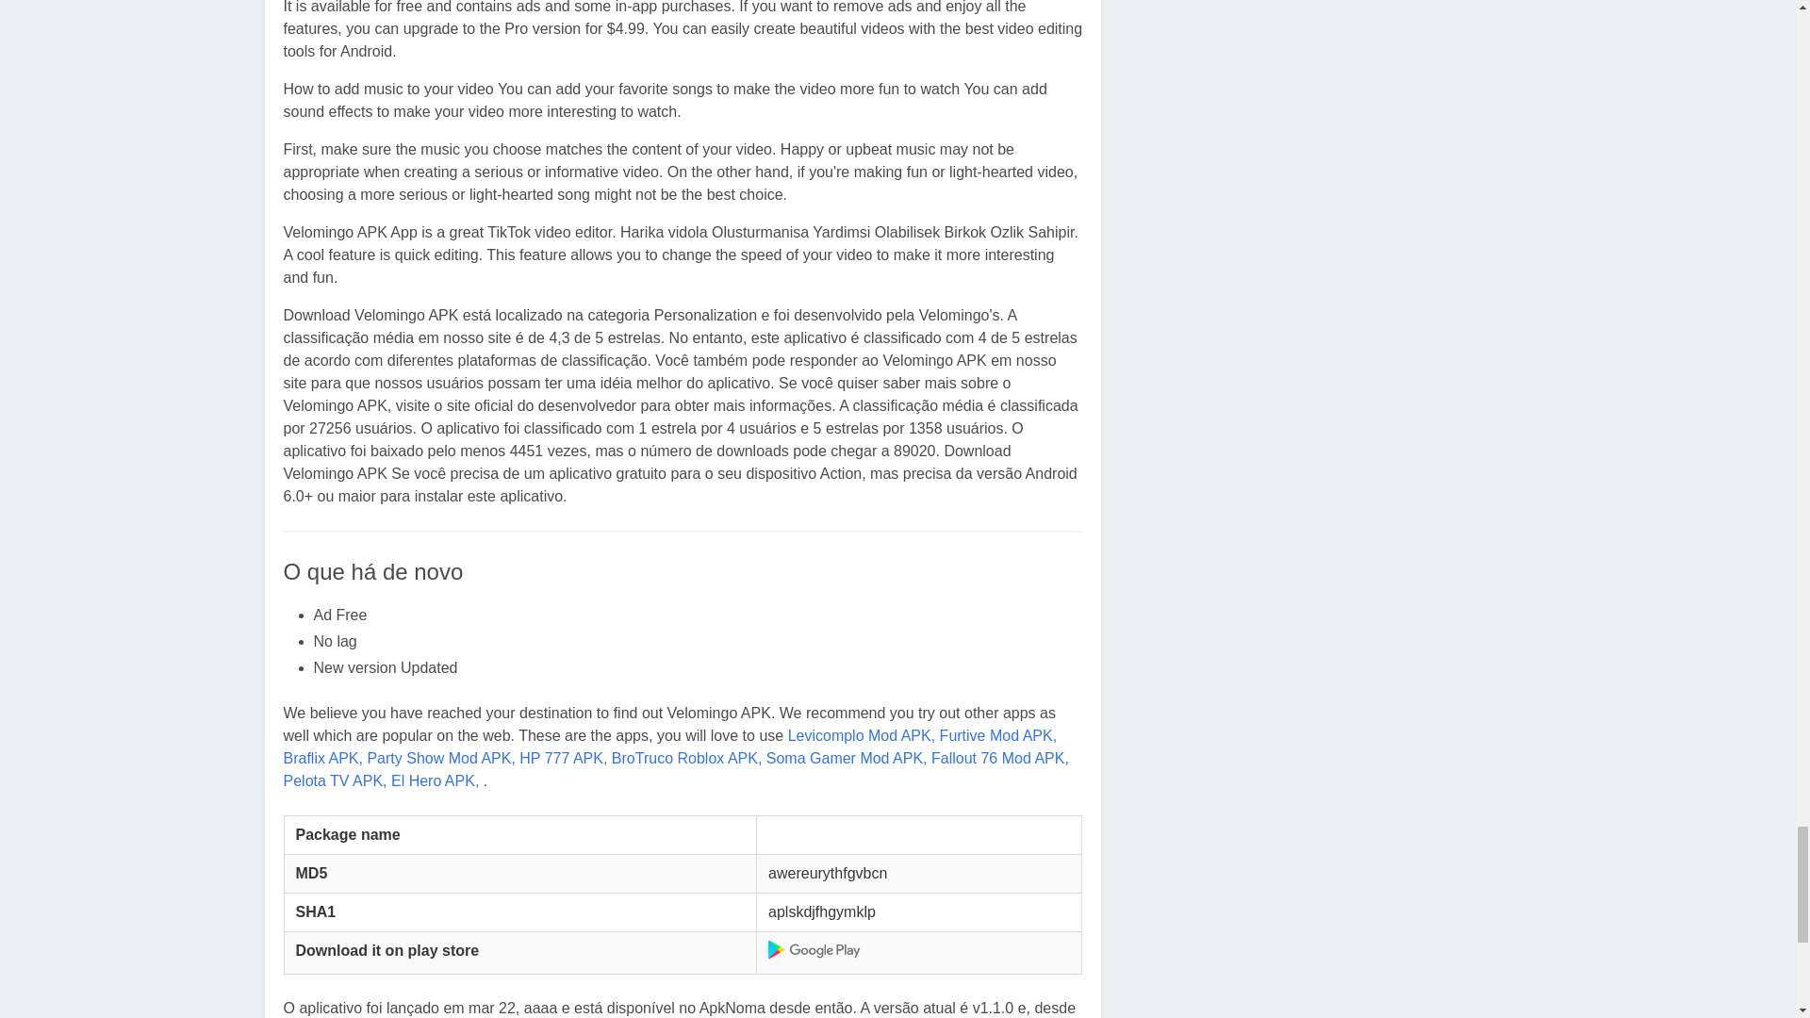 The height and width of the screenshot is (1018, 1810). I want to click on Braflix APK APK, so click(322, 758).